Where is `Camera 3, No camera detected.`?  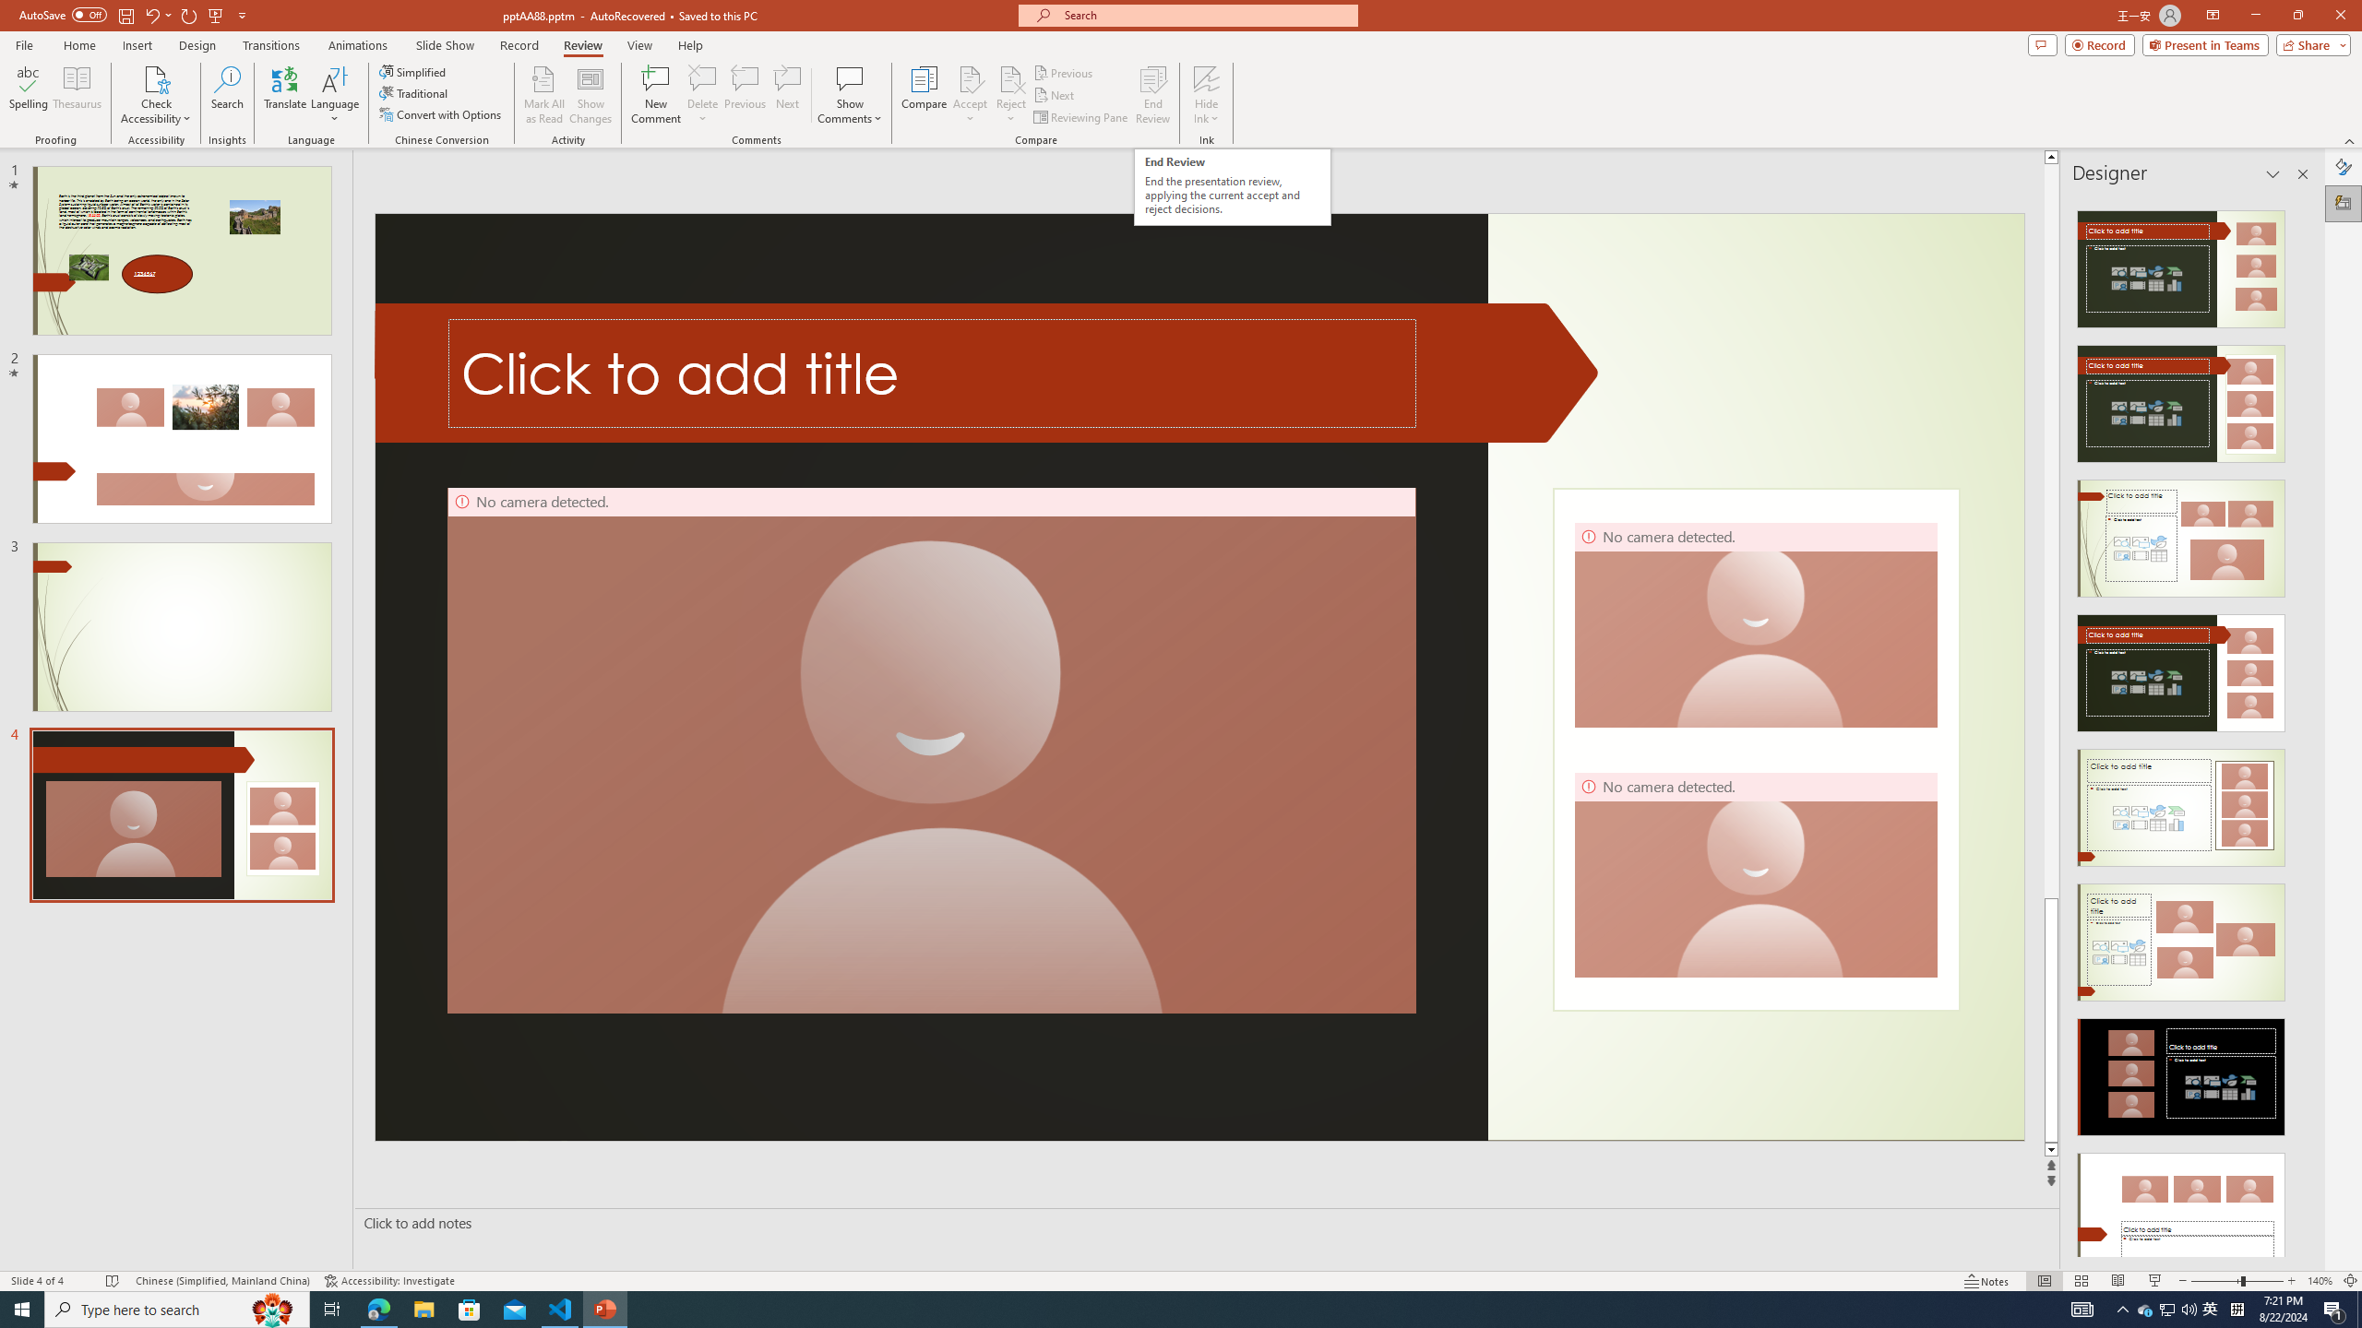 Camera 3, No camera detected. is located at coordinates (1755, 624).